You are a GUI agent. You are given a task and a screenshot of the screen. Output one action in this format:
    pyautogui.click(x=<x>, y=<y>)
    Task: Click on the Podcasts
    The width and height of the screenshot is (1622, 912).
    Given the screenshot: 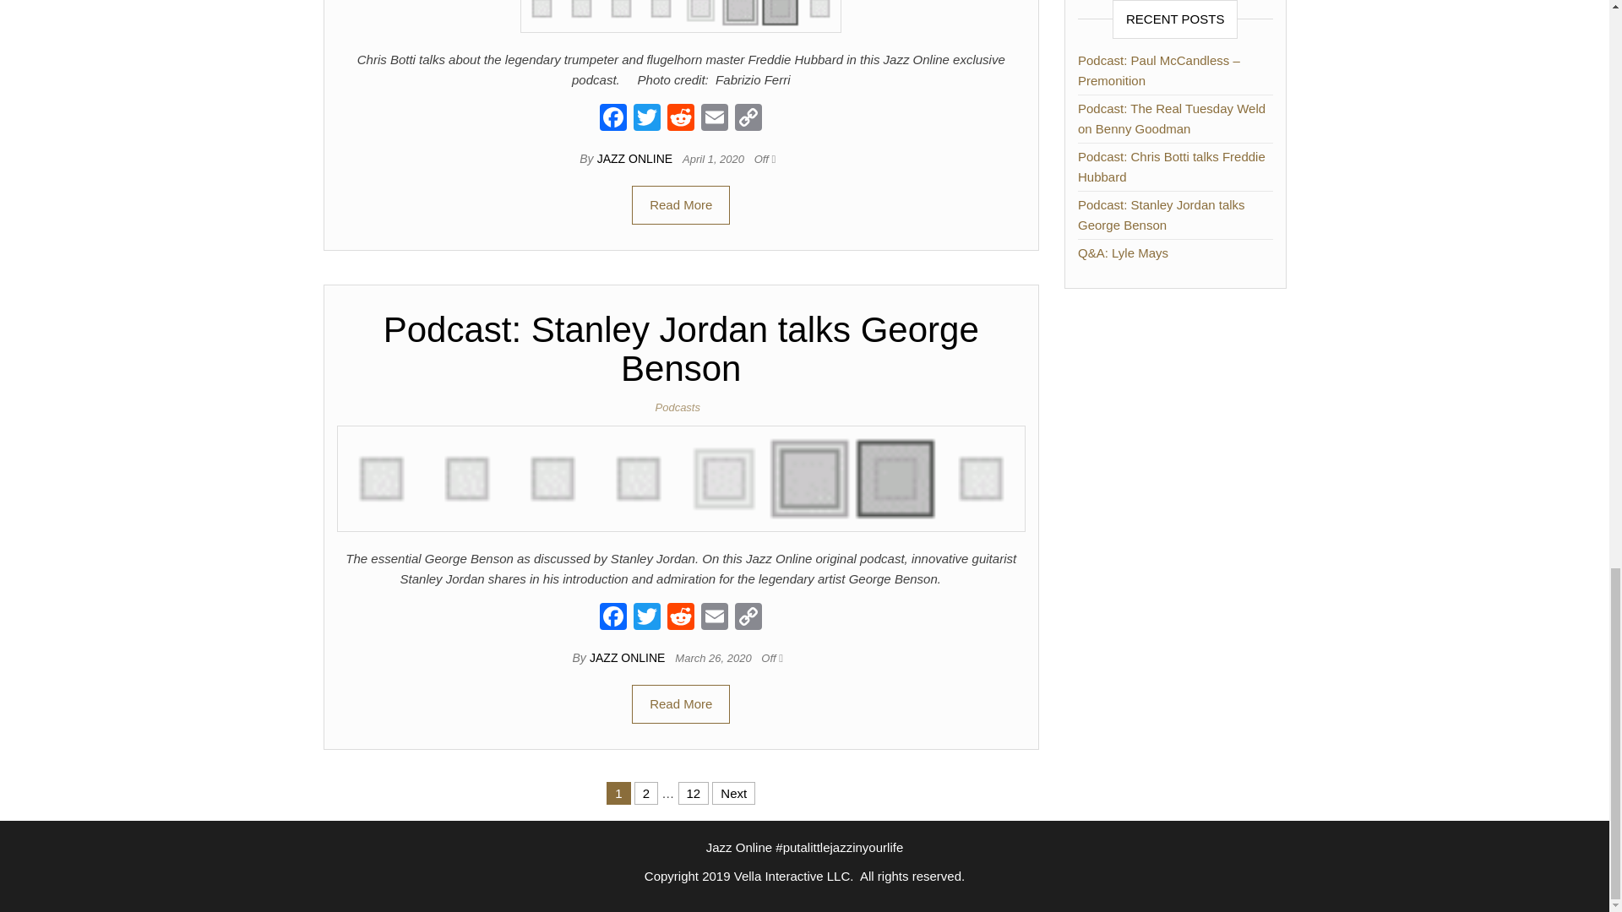 What is the action you would take?
    pyautogui.click(x=681, y=407)
    